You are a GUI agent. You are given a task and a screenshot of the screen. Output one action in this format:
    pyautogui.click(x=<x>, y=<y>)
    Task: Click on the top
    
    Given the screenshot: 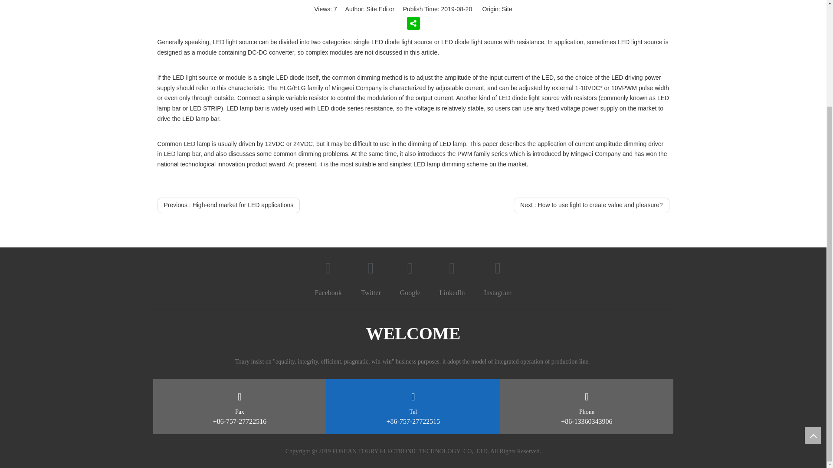 What is the action you would take?
    pyautogui.click(x=813, y=303)
    